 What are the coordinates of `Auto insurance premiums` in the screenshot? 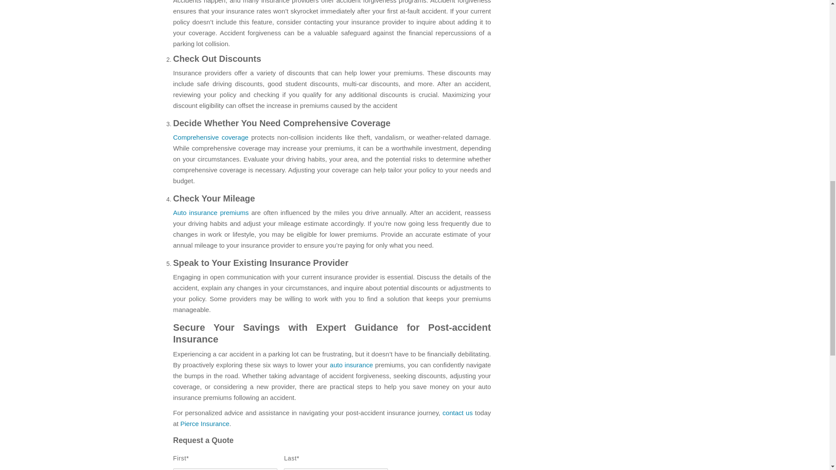 It's located at (211, 212).